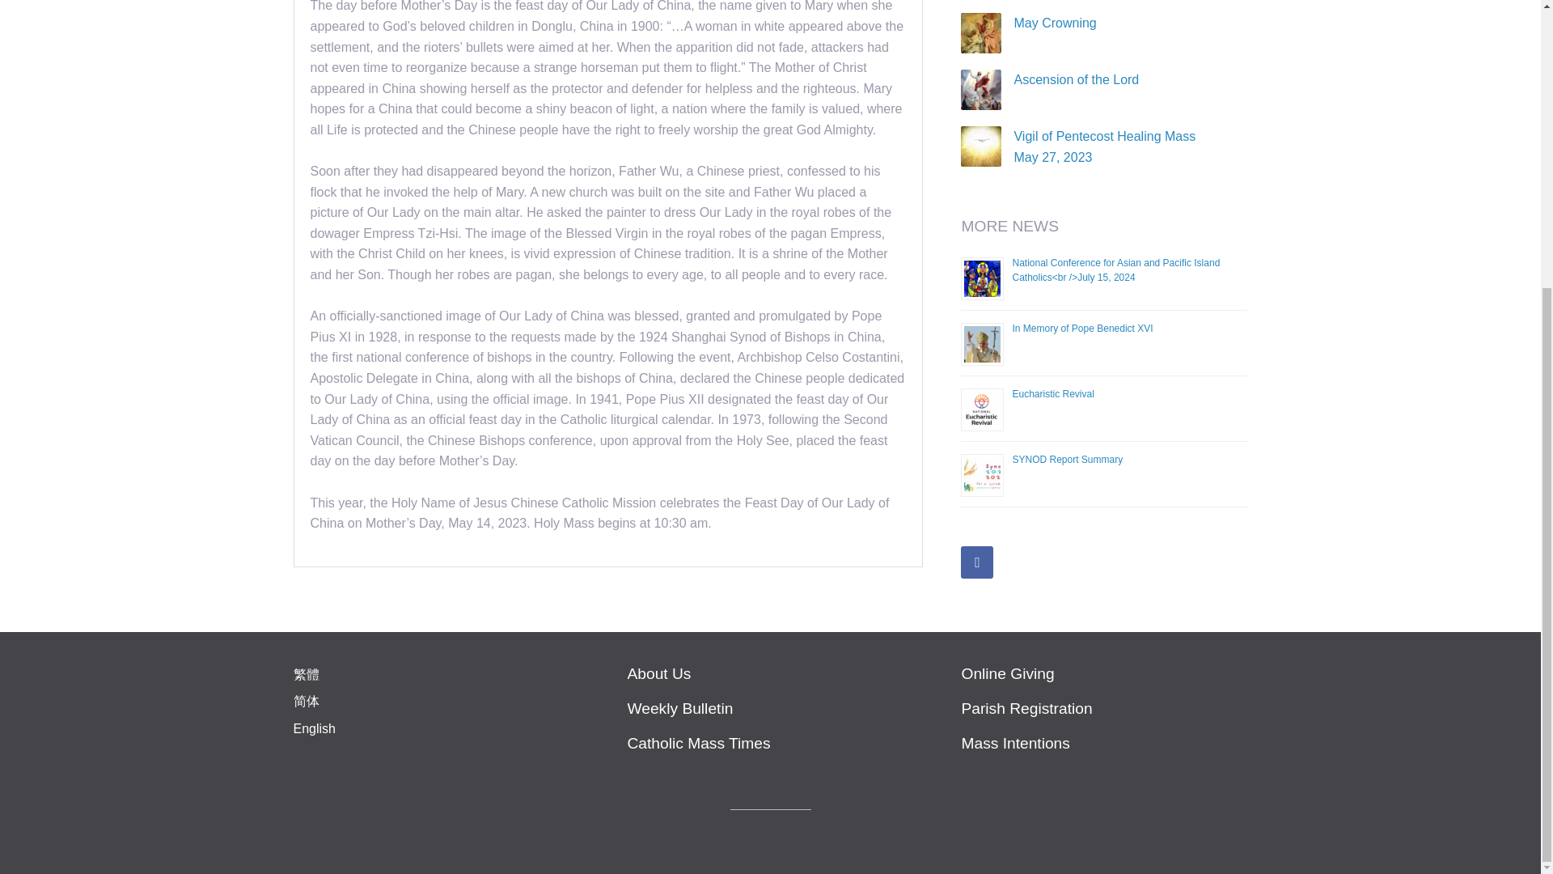 The width and height of the screenshot is (1553, 874). Describe the element at coordinates (314, 728) in the screenshot. I see `English` at that location.